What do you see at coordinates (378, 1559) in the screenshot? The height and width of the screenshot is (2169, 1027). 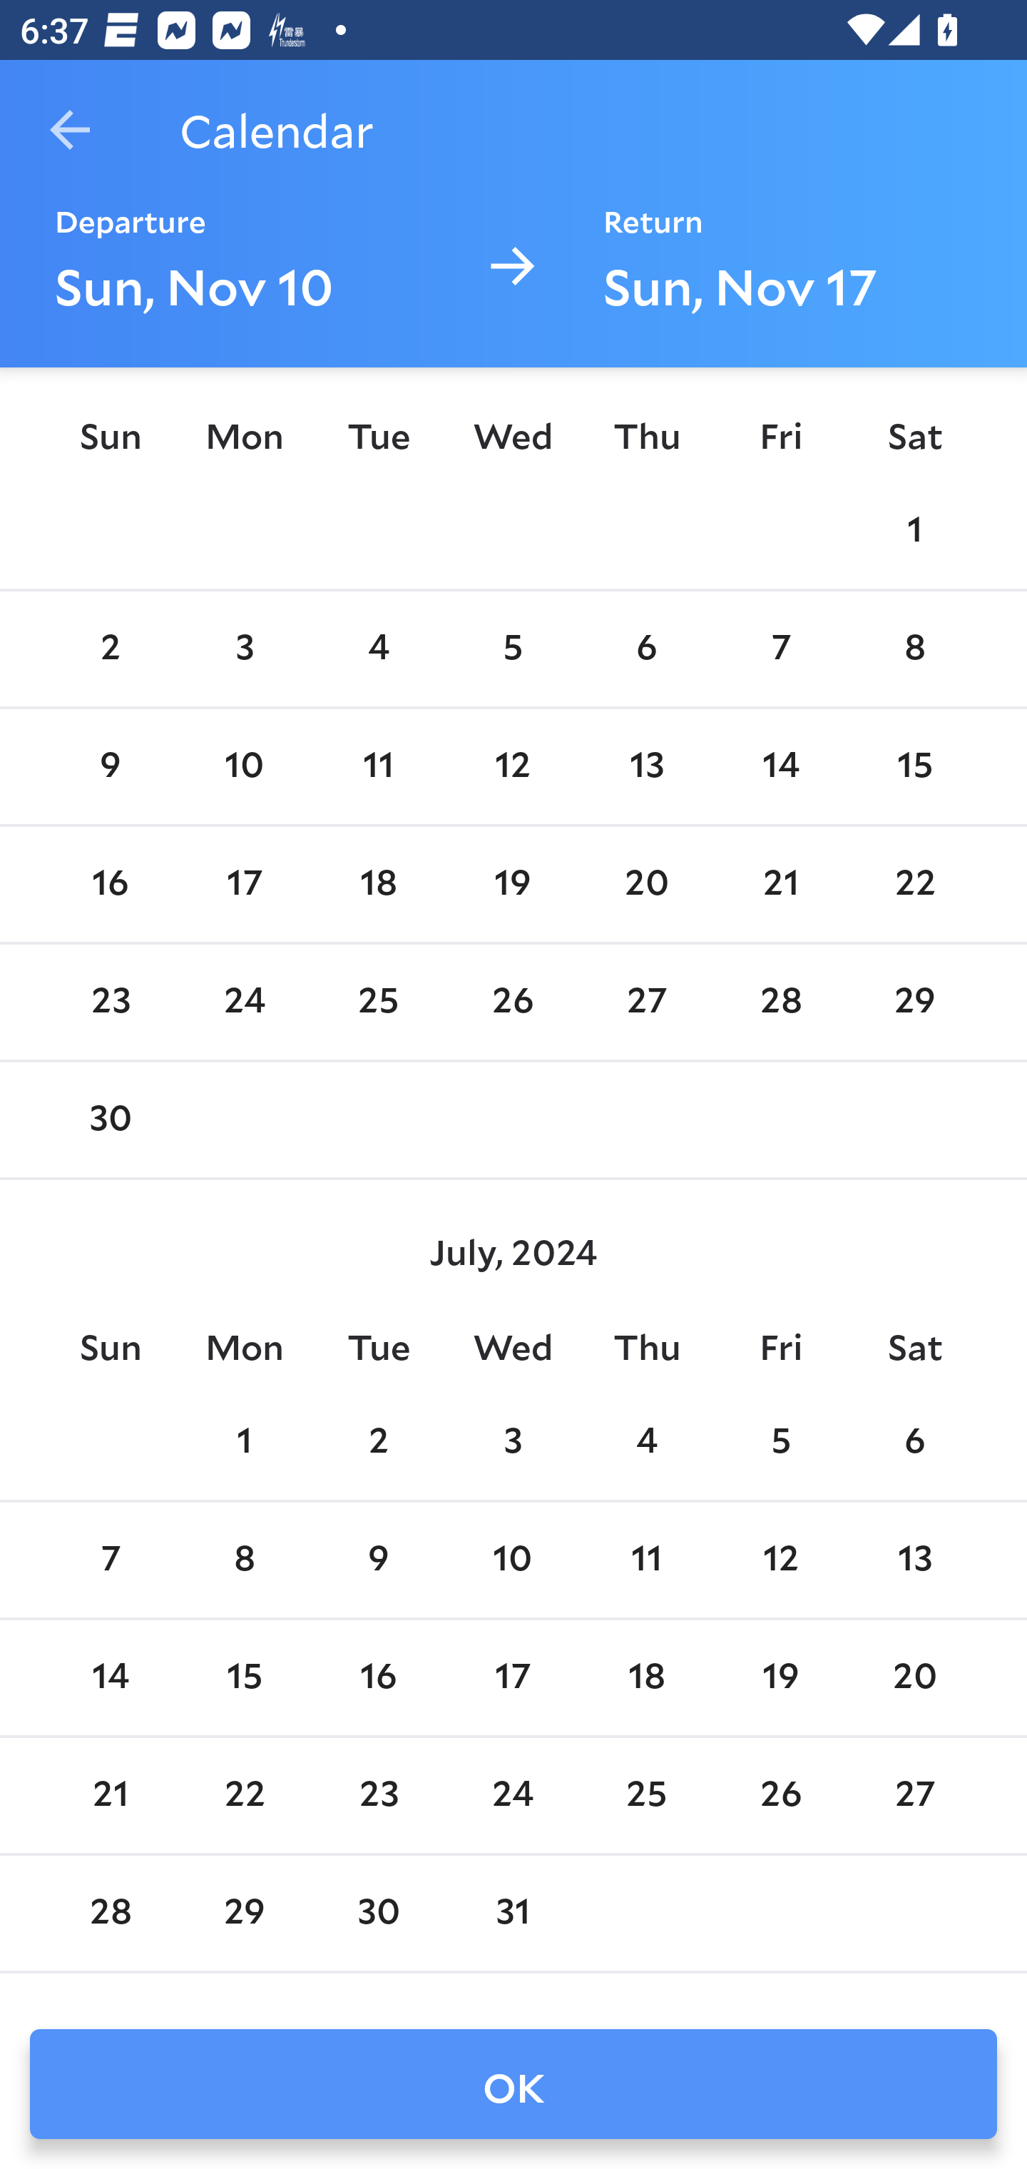 I see `9` at bounding box center [378, 1559].